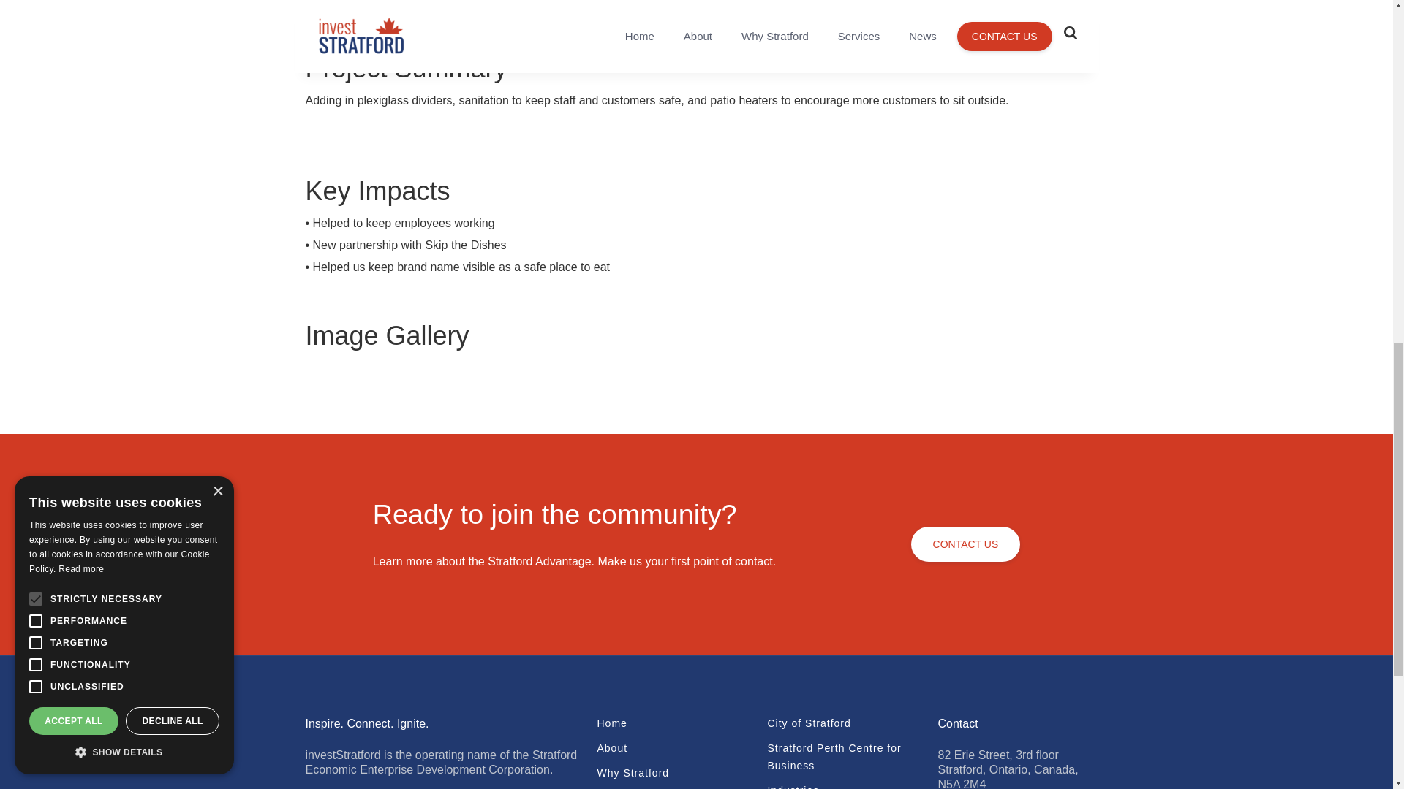 This screenshot has height=789, width=1404. Describe the element at coordinates (673, 773) in the screenshot. I see `Why Stratford` at that location.